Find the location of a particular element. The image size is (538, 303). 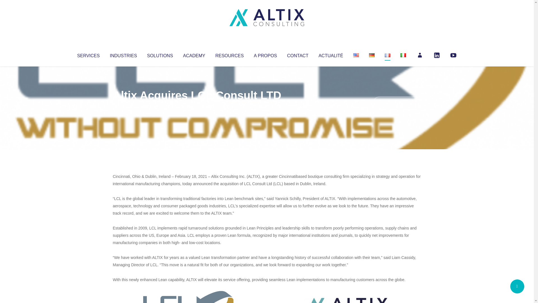

ACADEMY is located at coordinates (194, 54).